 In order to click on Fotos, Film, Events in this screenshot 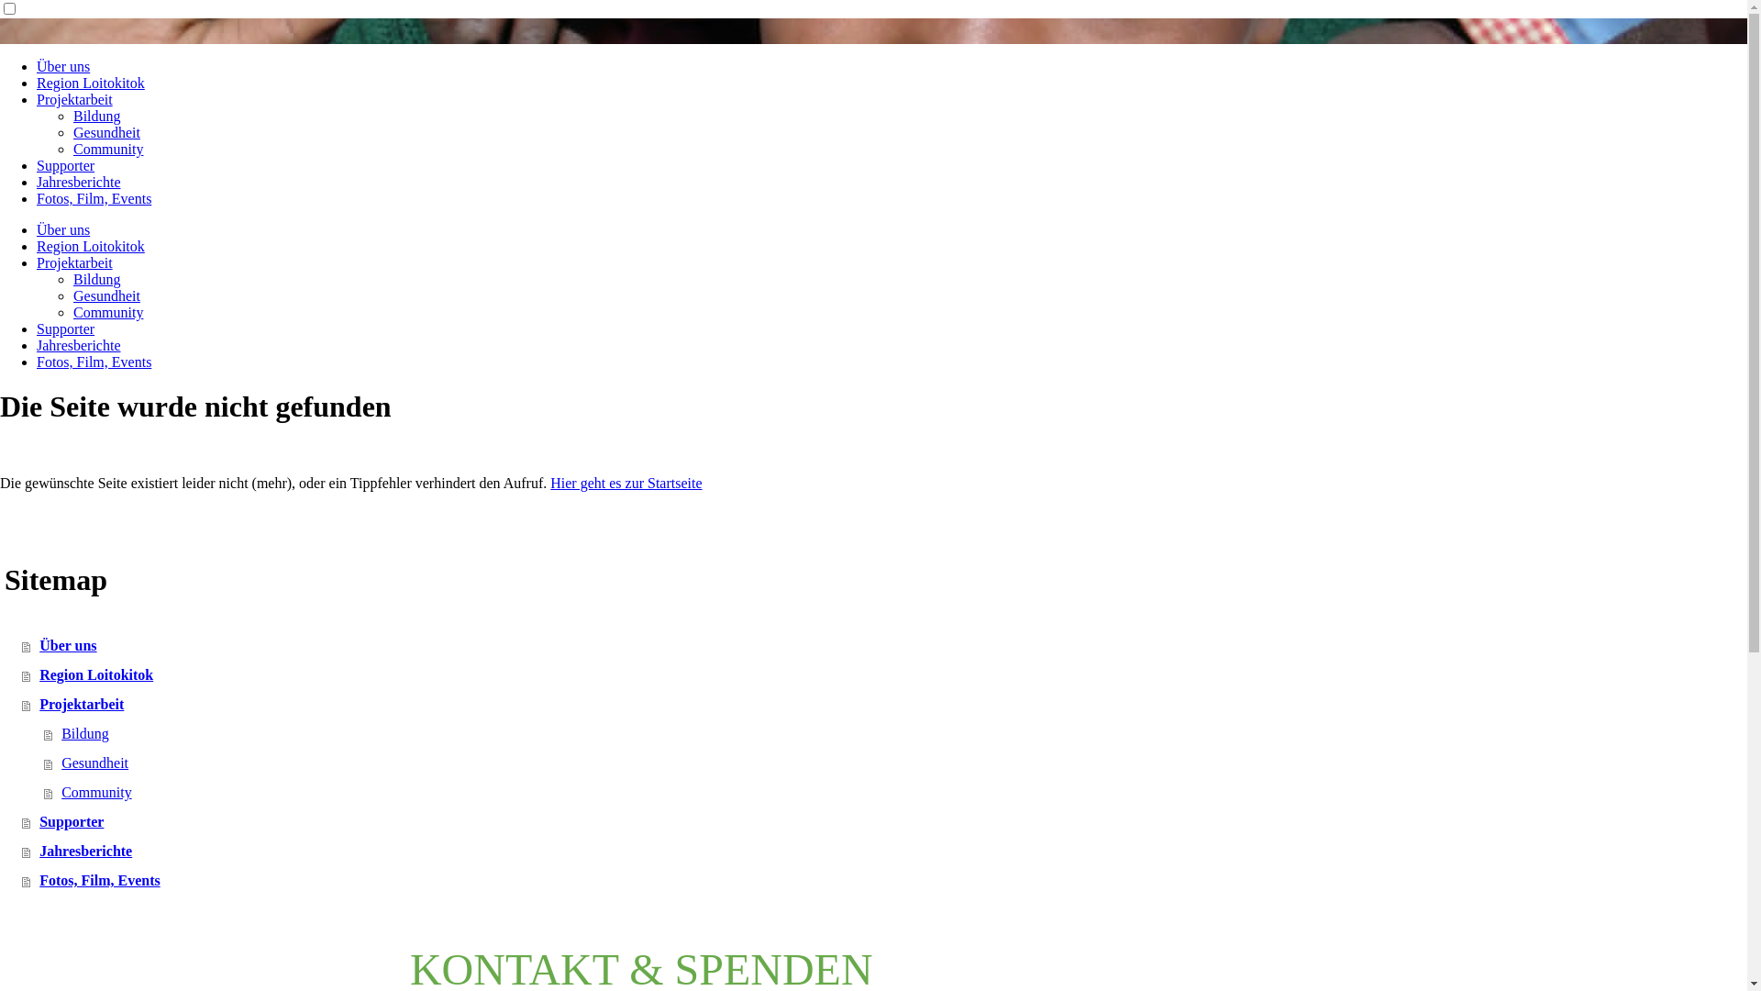, I will do `click(94, 362)`.